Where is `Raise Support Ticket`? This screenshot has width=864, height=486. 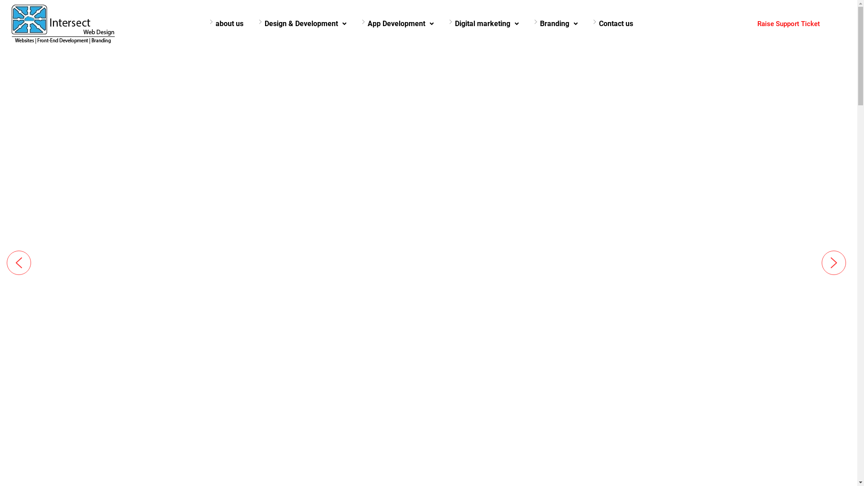
Raise Support Ticket is located at coordinates (788, 24).